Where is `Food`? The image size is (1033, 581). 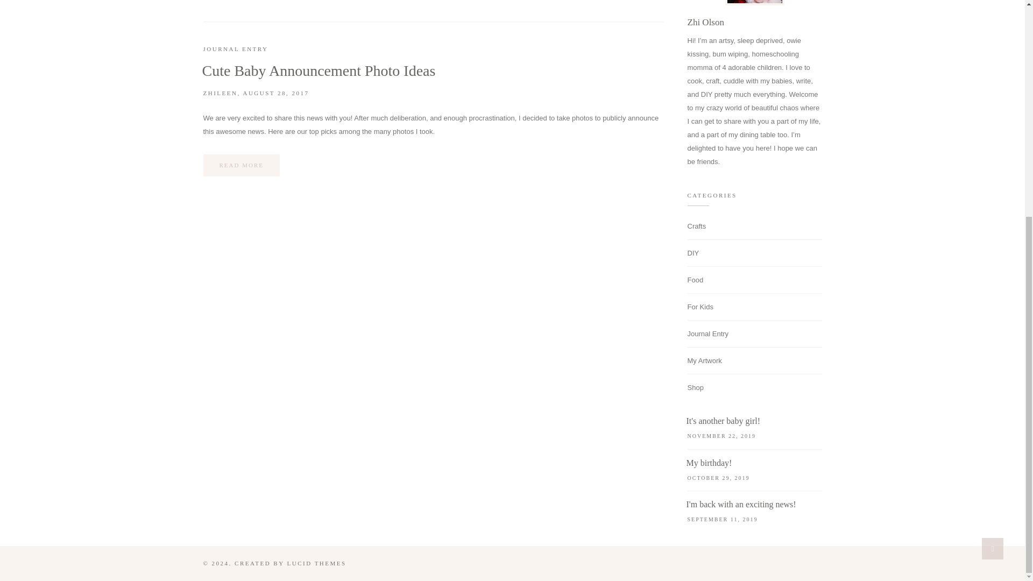 Food is located at coordinates (695, 280).